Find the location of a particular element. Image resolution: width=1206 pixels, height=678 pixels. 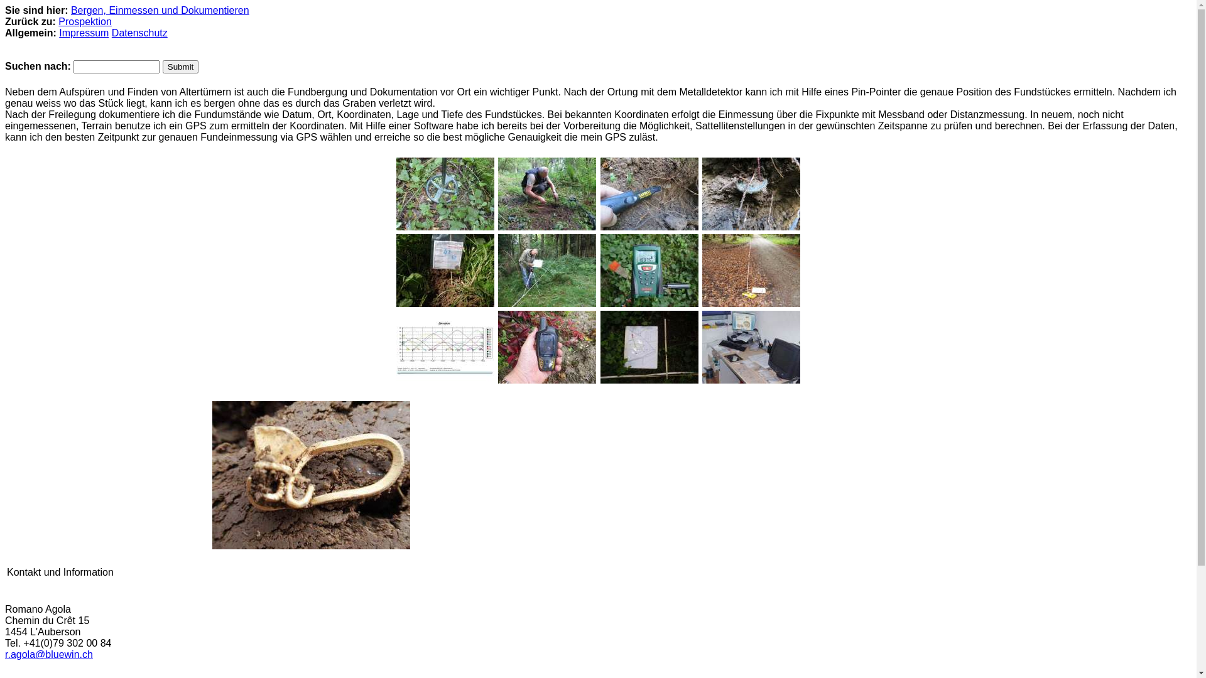

Prospektion is located at coordinates (85, 21).